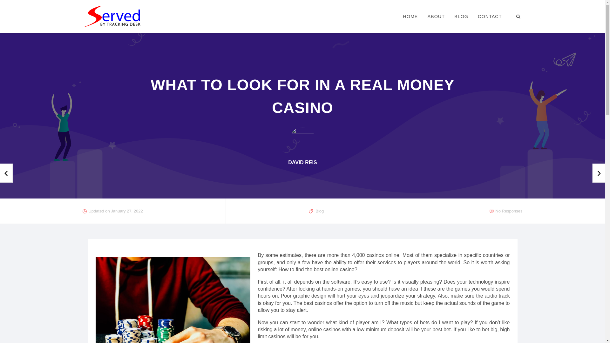  Describe the element at coordinates (509, 211) in the screenshot. I see `No Responses` at that location.